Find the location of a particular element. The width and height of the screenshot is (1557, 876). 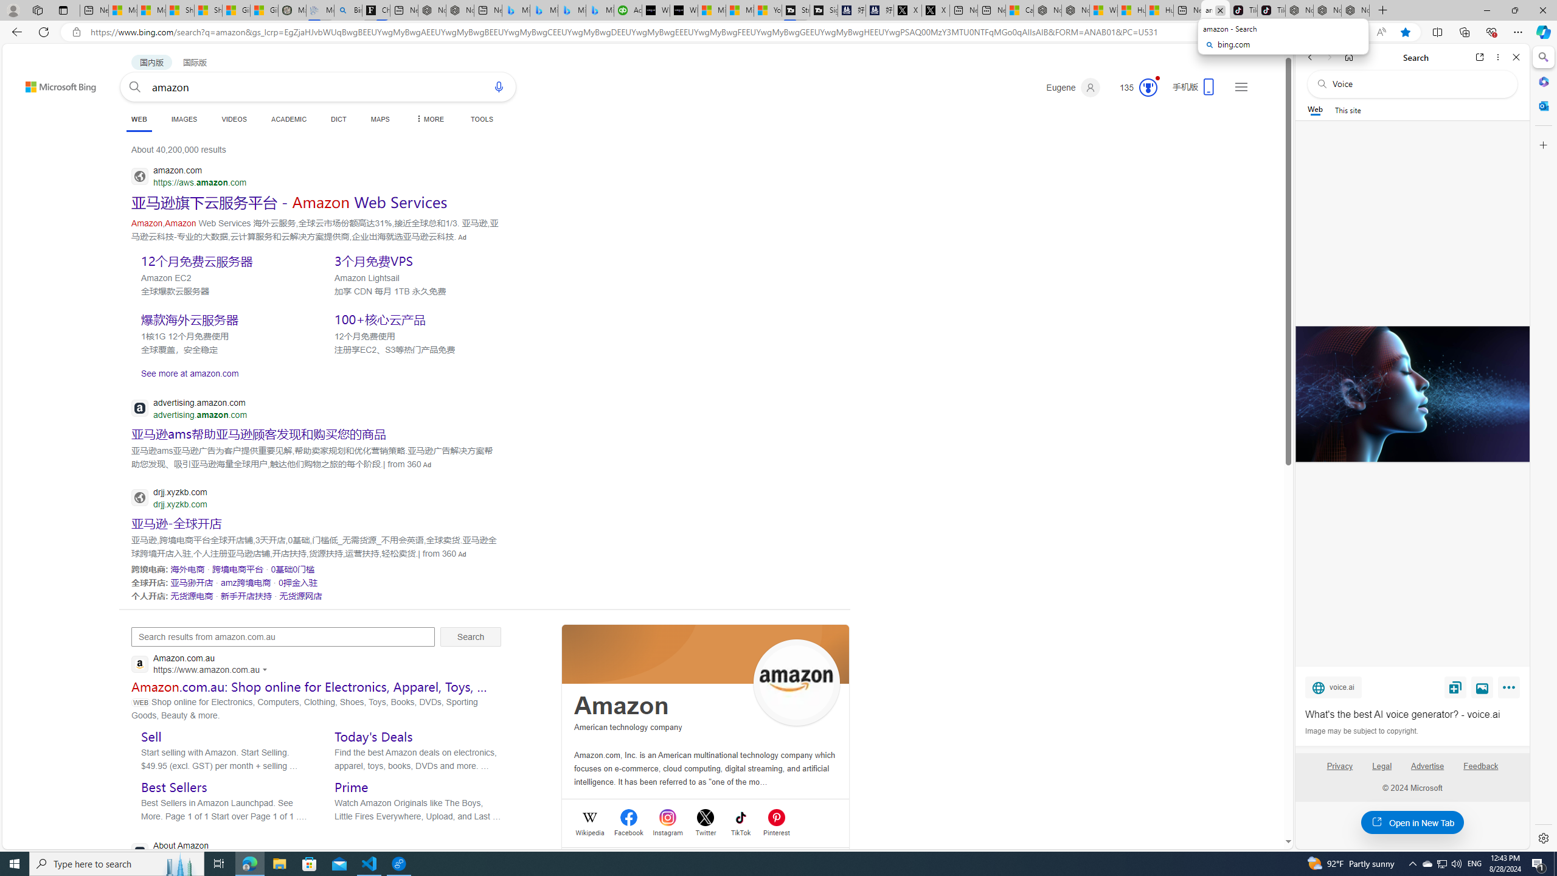

Privacy is located at coordinates (1339, 766).